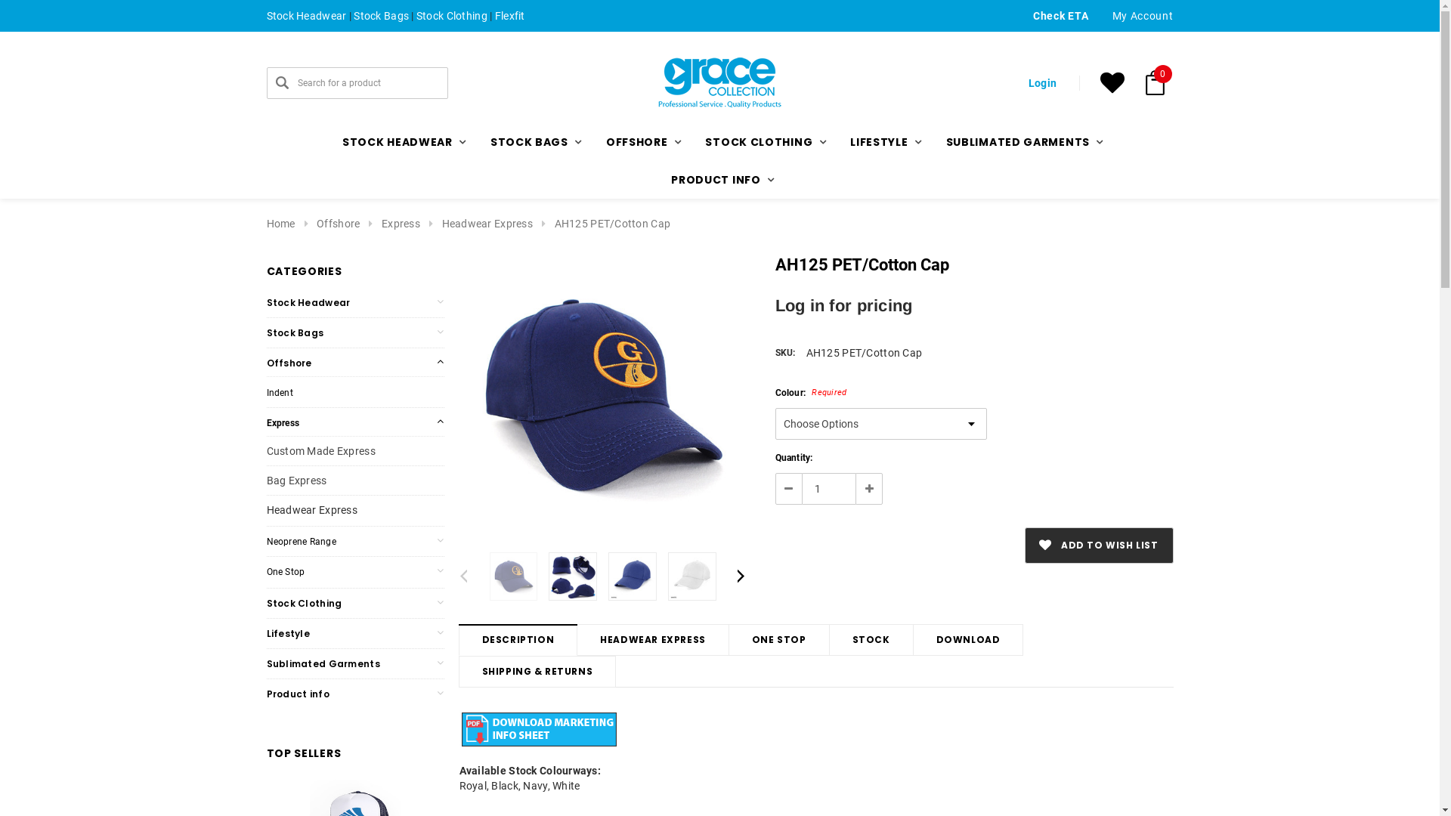 This screenshot has width=1451, height=816. Describe the element at coordinates (306, 16) in the screenshot. I see `Stock Headwear` at that location.